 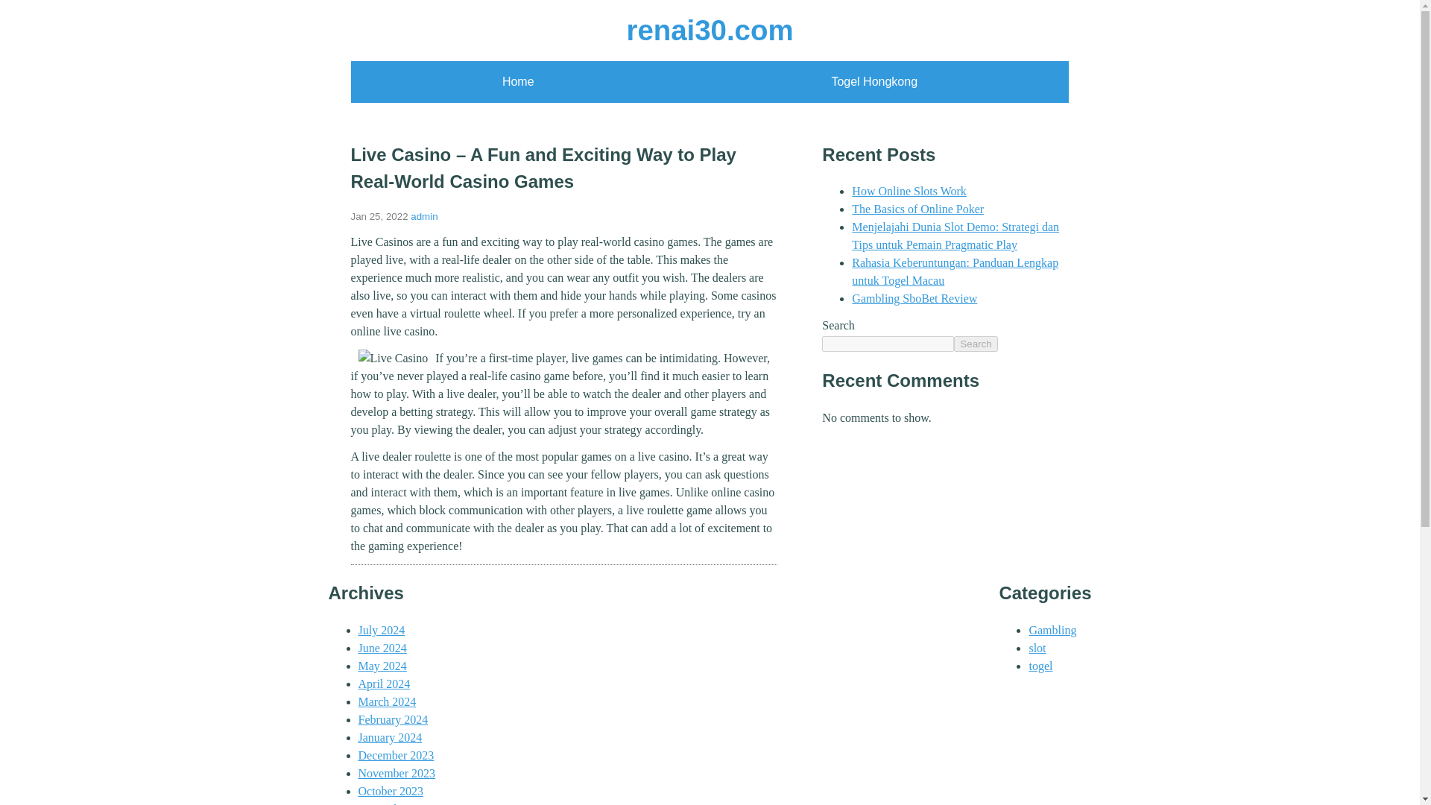 What do you see at coordinates (397, 774) in the screenshot?
I see `November 2023` at bounding box center [397, 774].